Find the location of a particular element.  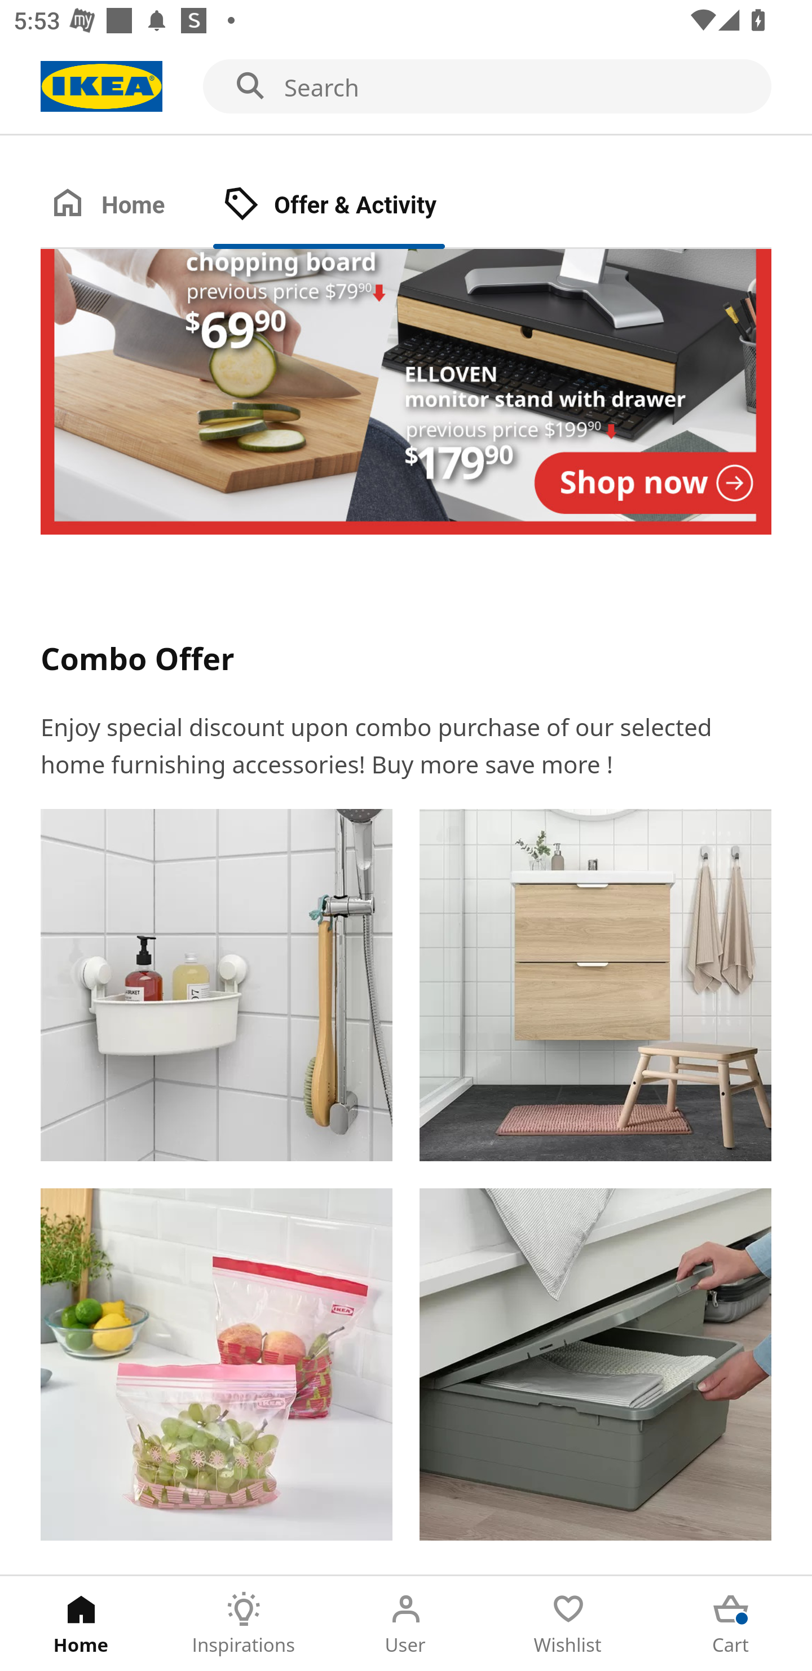

Search is located at coordinates (406, 87).